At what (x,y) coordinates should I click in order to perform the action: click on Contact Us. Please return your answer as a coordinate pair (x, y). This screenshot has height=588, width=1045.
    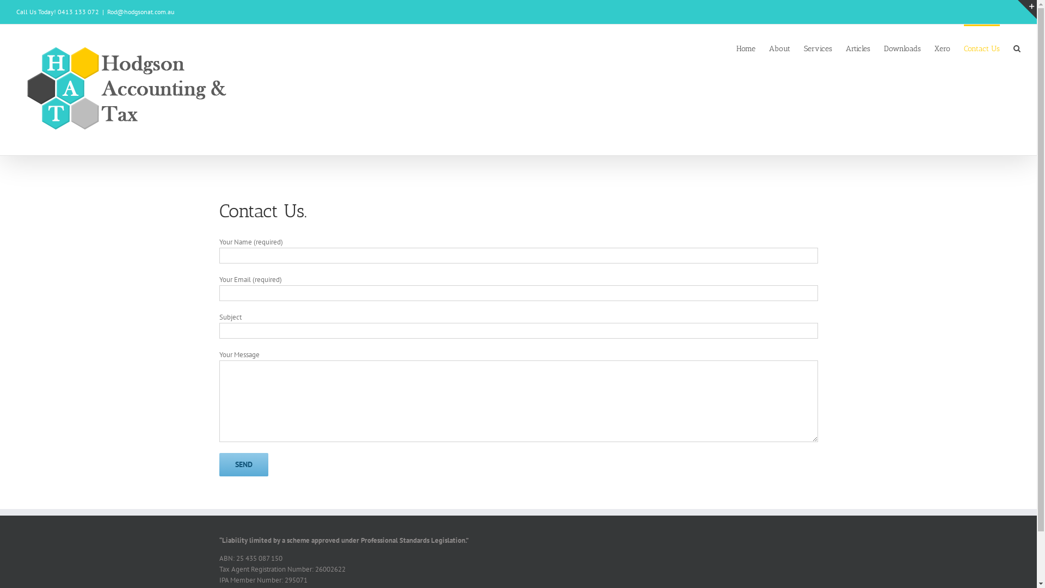
    Looking at the image, I should click on (982, 48).